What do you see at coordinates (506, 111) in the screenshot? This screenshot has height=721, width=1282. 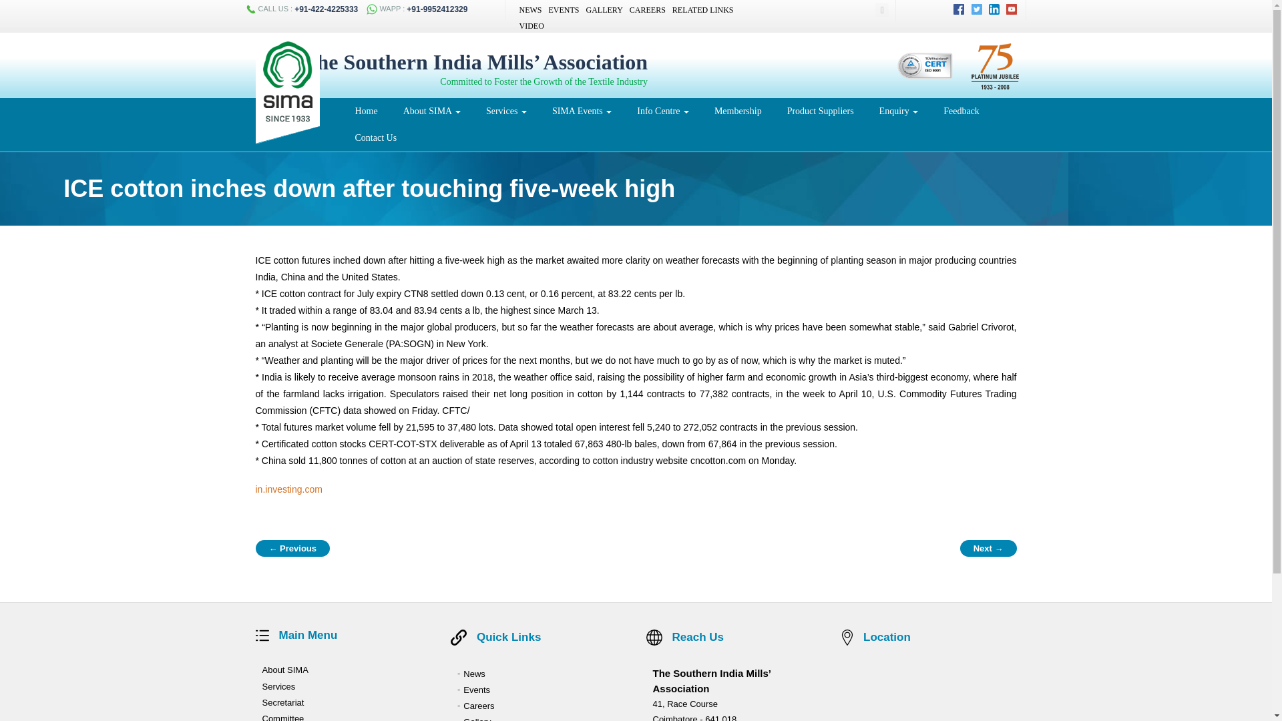 I see `Services` at bounding box center [506, 111].